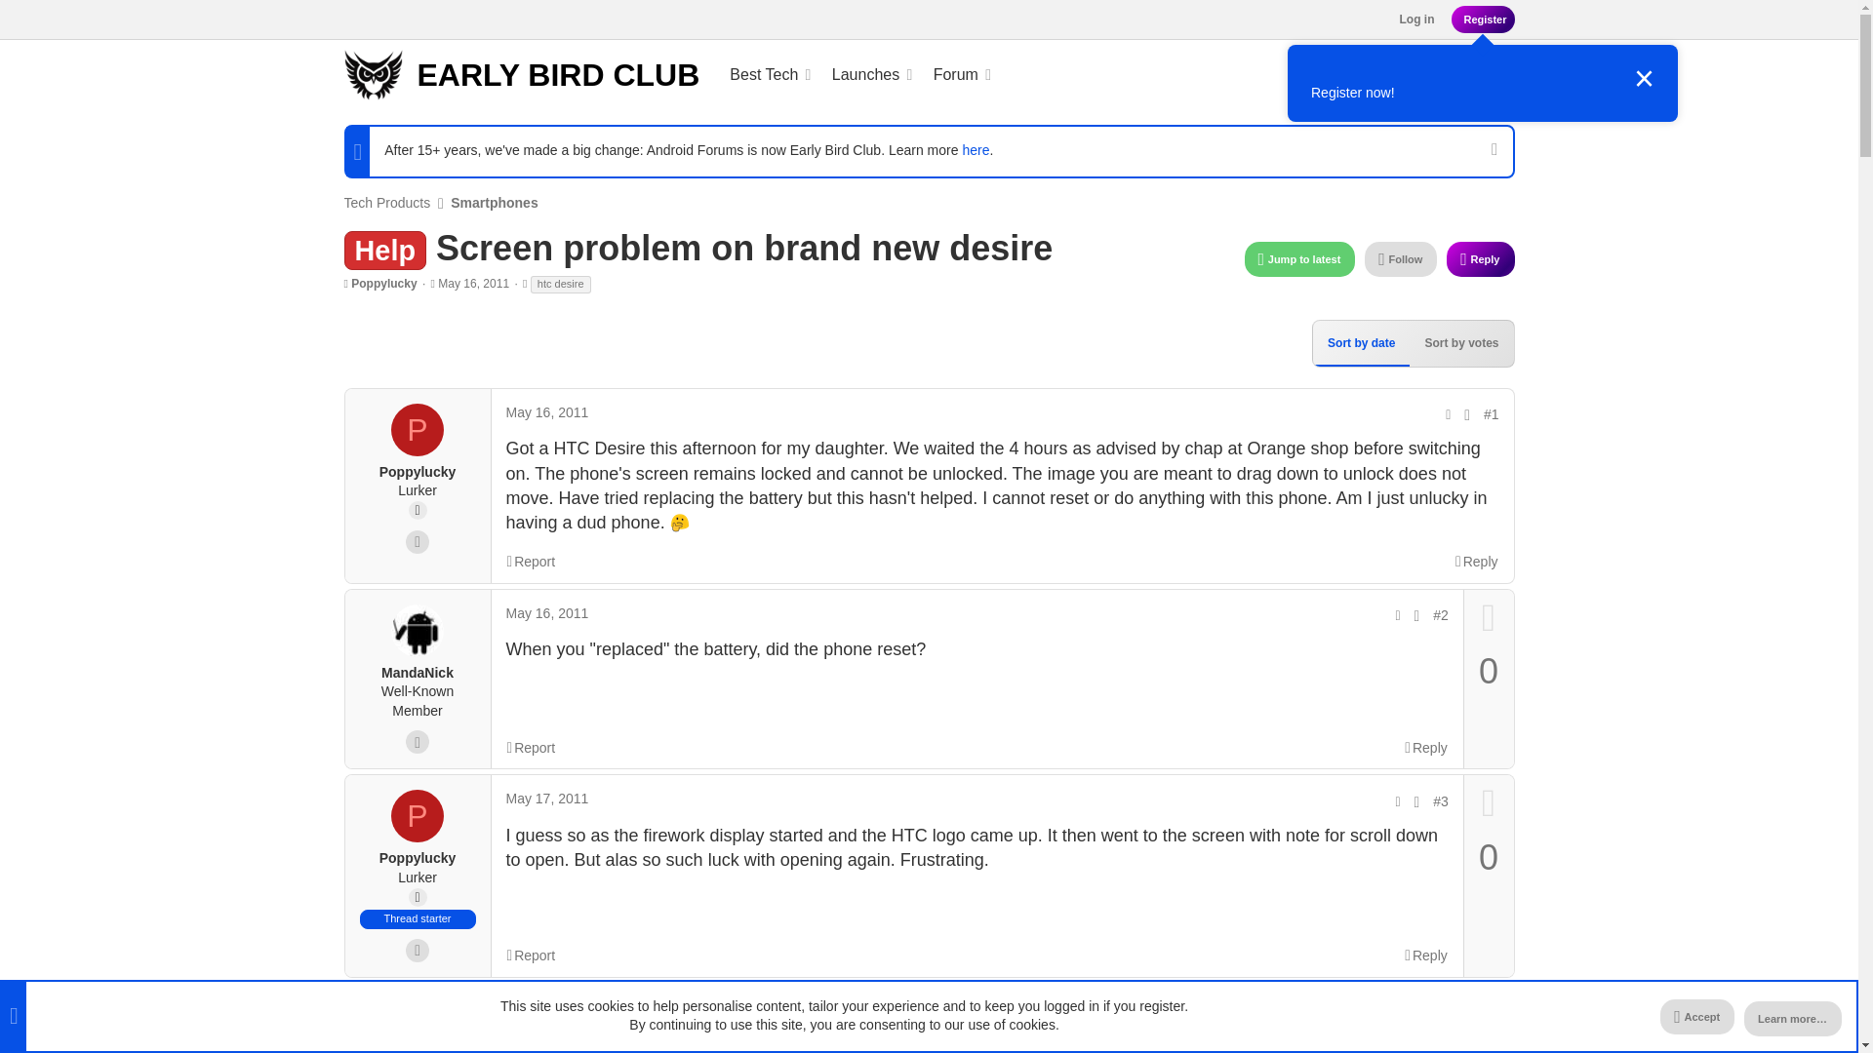 The image size is (1873, 1053). I want to click on May 16, 2011 at 6:14 PM, so click(546, 411).